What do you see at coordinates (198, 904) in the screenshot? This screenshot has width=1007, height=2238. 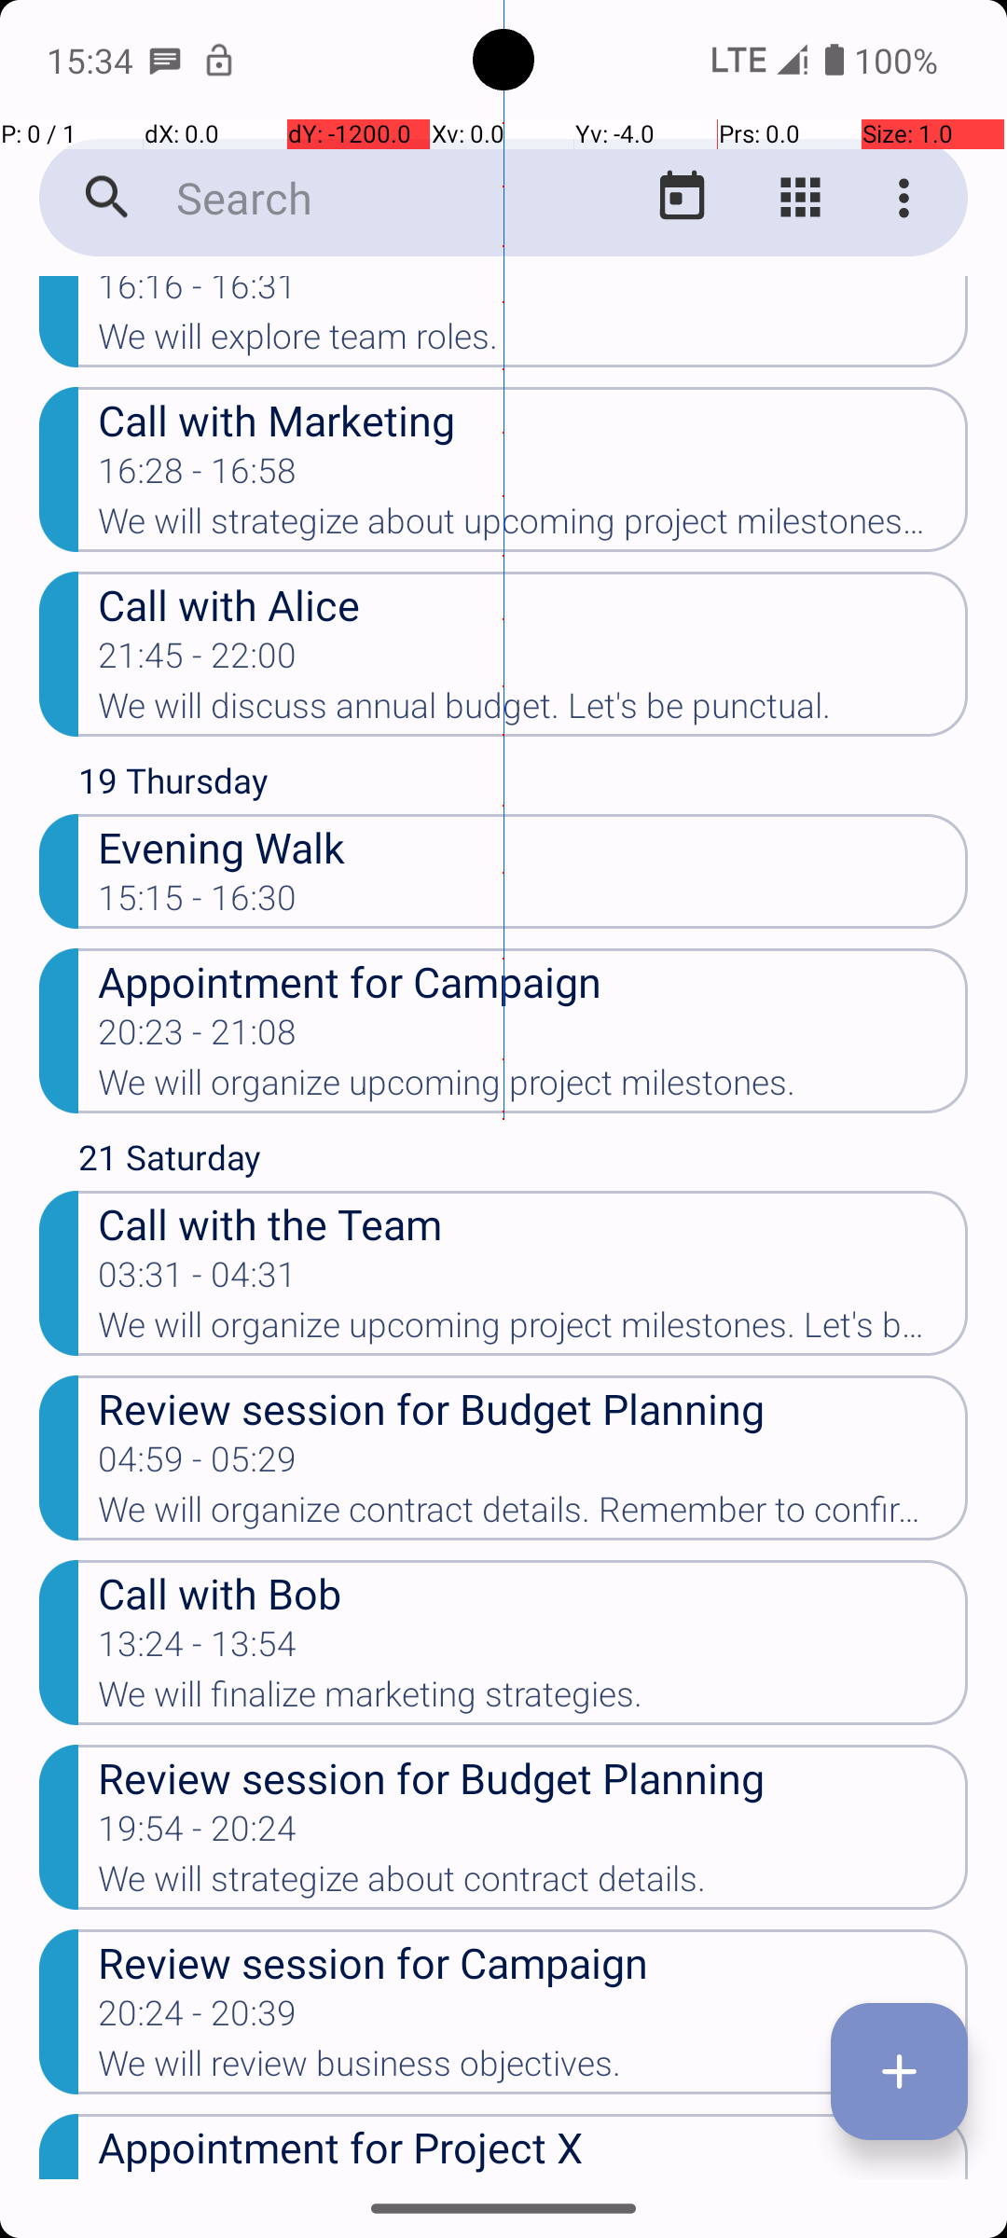 I see `15:15 - 16:30` at bounding box center [198, 904].